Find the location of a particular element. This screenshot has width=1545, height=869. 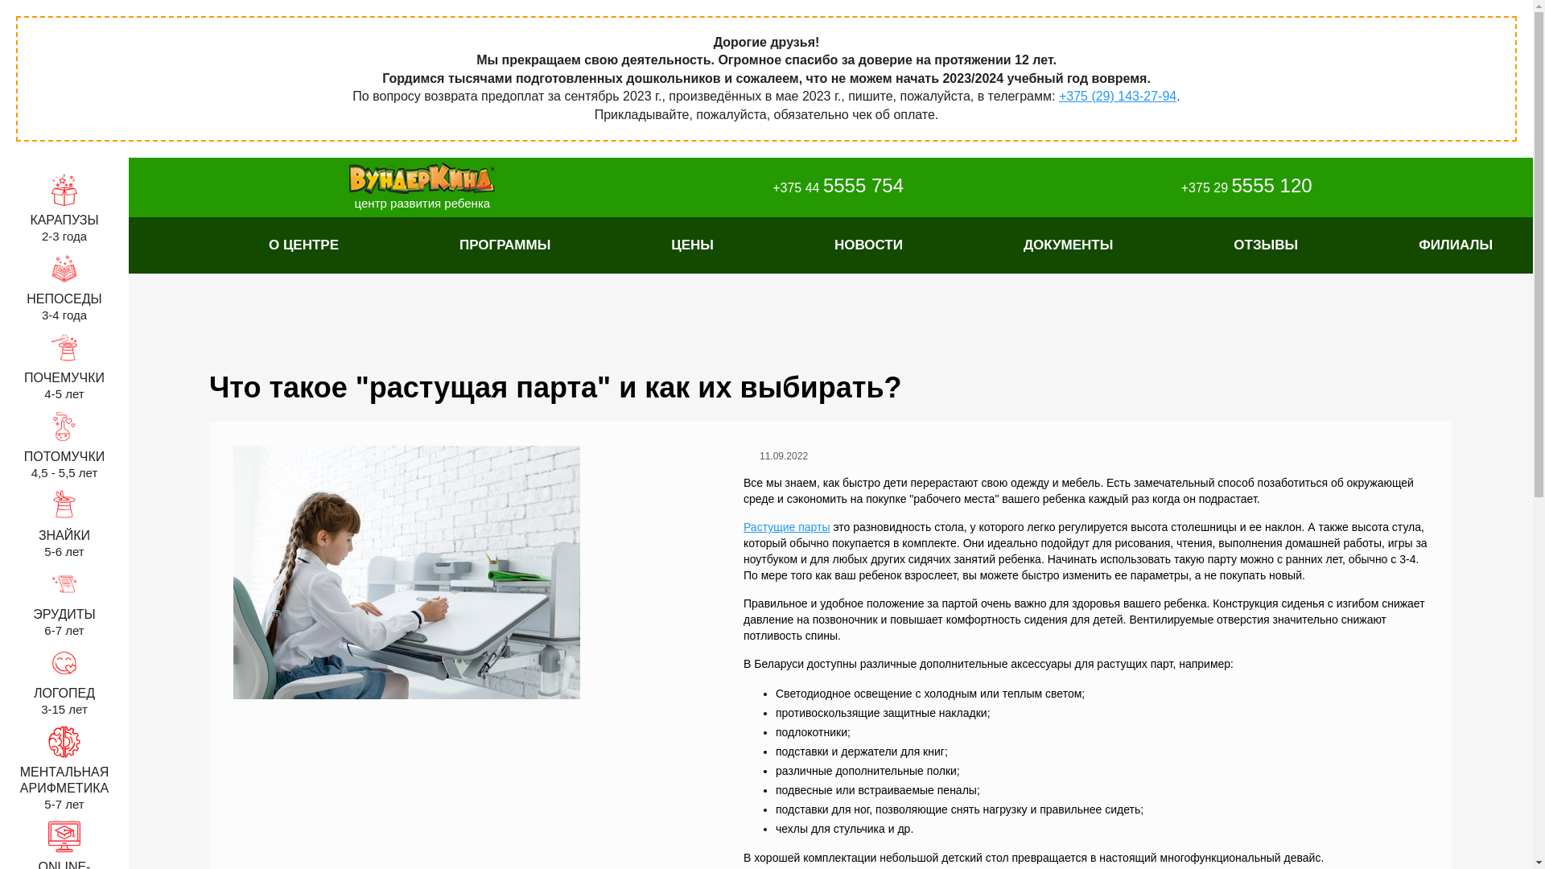

+375 (29) 143-27-94 is located at coordinates (1118, 97).